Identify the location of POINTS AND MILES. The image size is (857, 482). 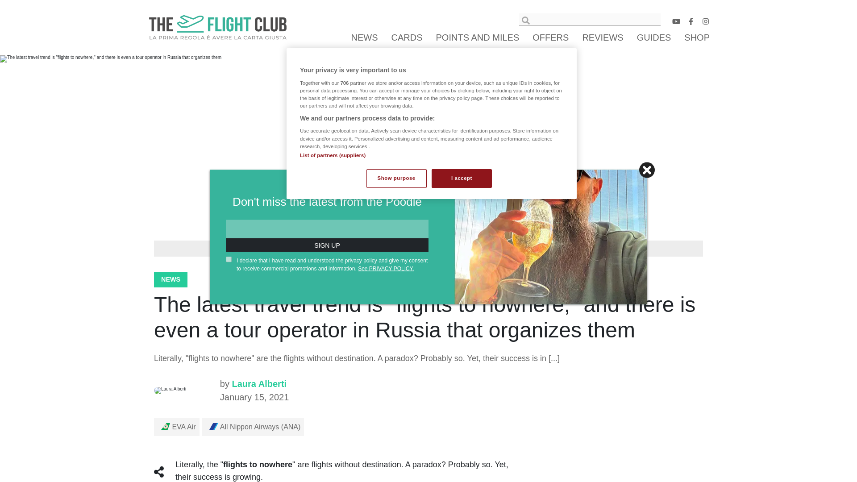
(478, 37).